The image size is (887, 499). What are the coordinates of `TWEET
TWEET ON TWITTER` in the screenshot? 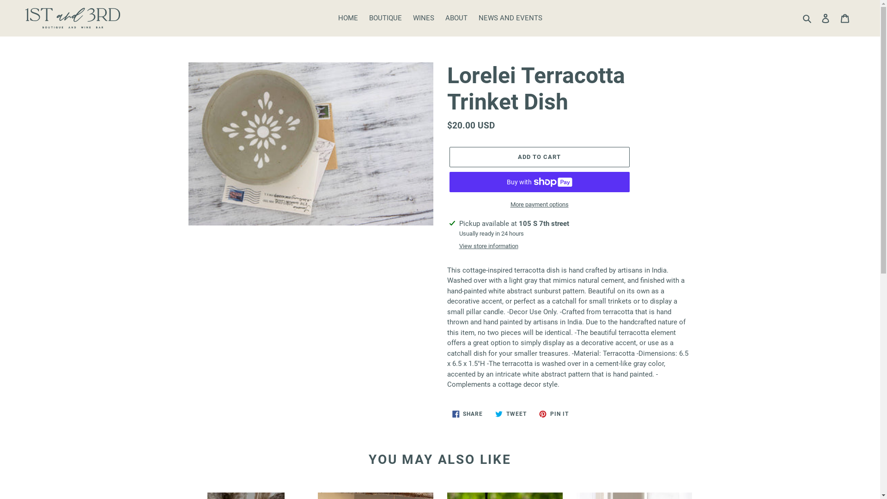 It's located at (511, 414).